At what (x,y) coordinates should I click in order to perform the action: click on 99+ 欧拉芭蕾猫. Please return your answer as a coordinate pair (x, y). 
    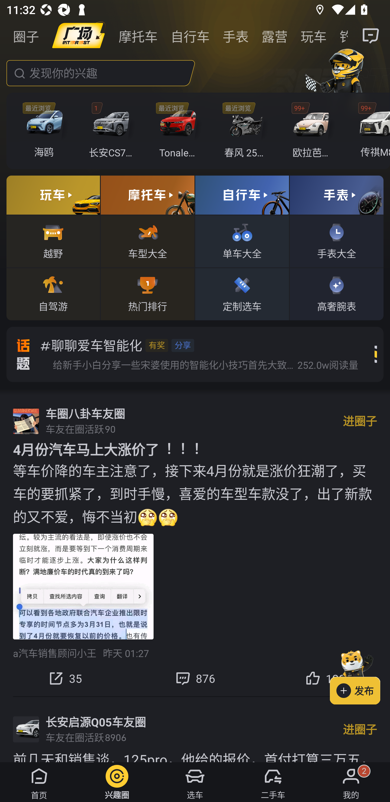
    Looking at the image, I should click on (313, 131).